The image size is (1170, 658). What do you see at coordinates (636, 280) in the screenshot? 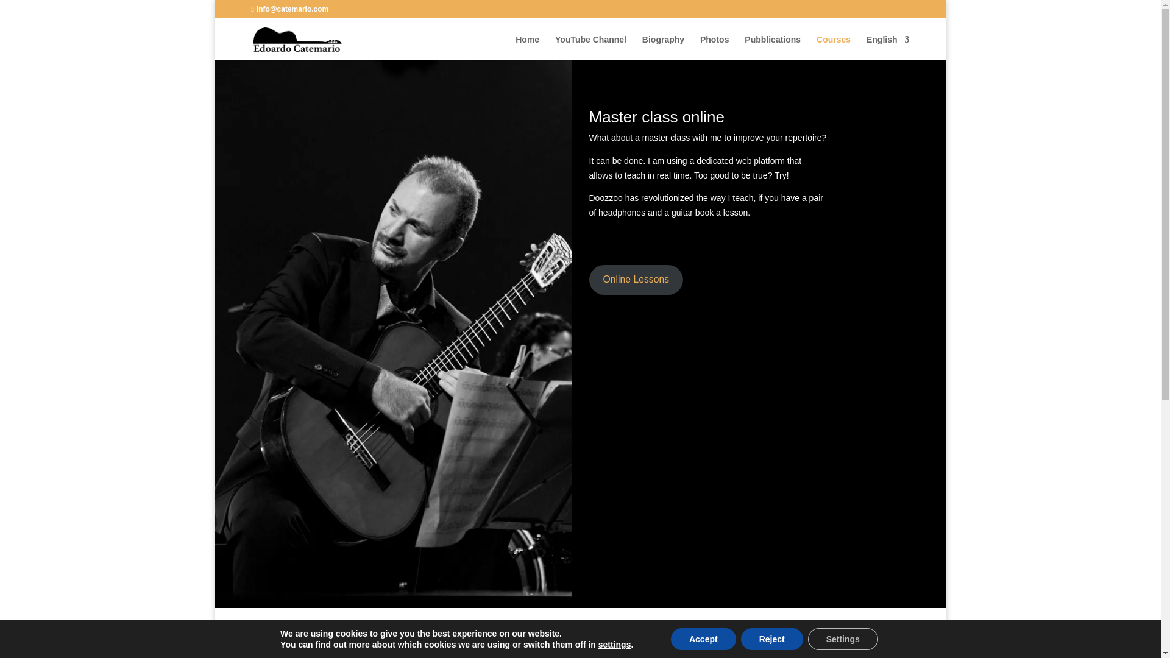
I see `Online Lessons` at bounding box center [636, 280].